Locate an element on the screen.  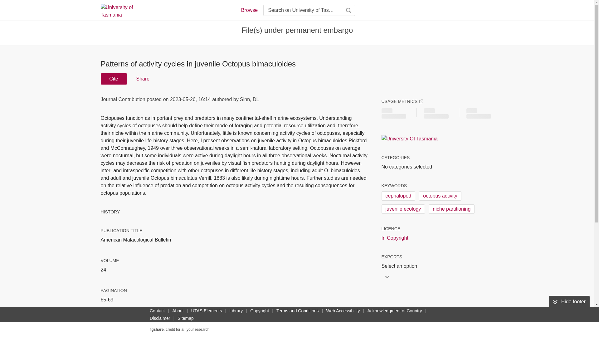
In Copyright is located at coordinates (394, 238).